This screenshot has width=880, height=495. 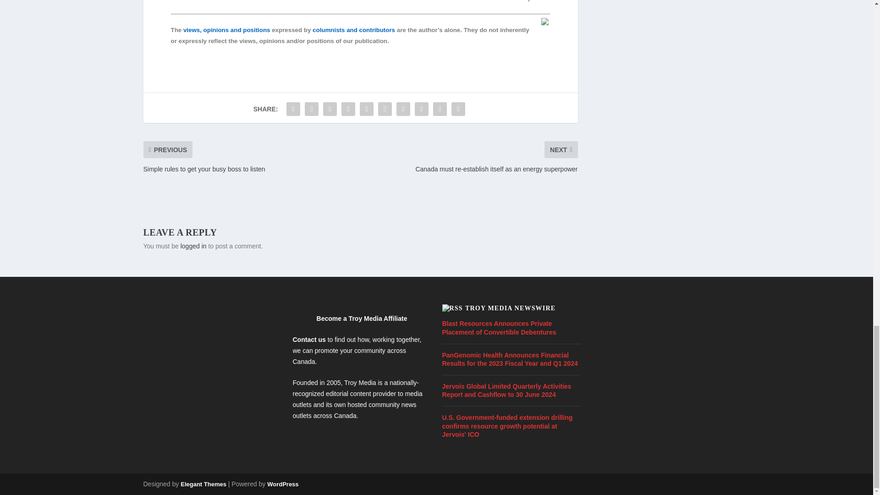 I want to click on Share "God rested on the 7th day. Why not you?" via Facebook, so click(x=293, y=109).